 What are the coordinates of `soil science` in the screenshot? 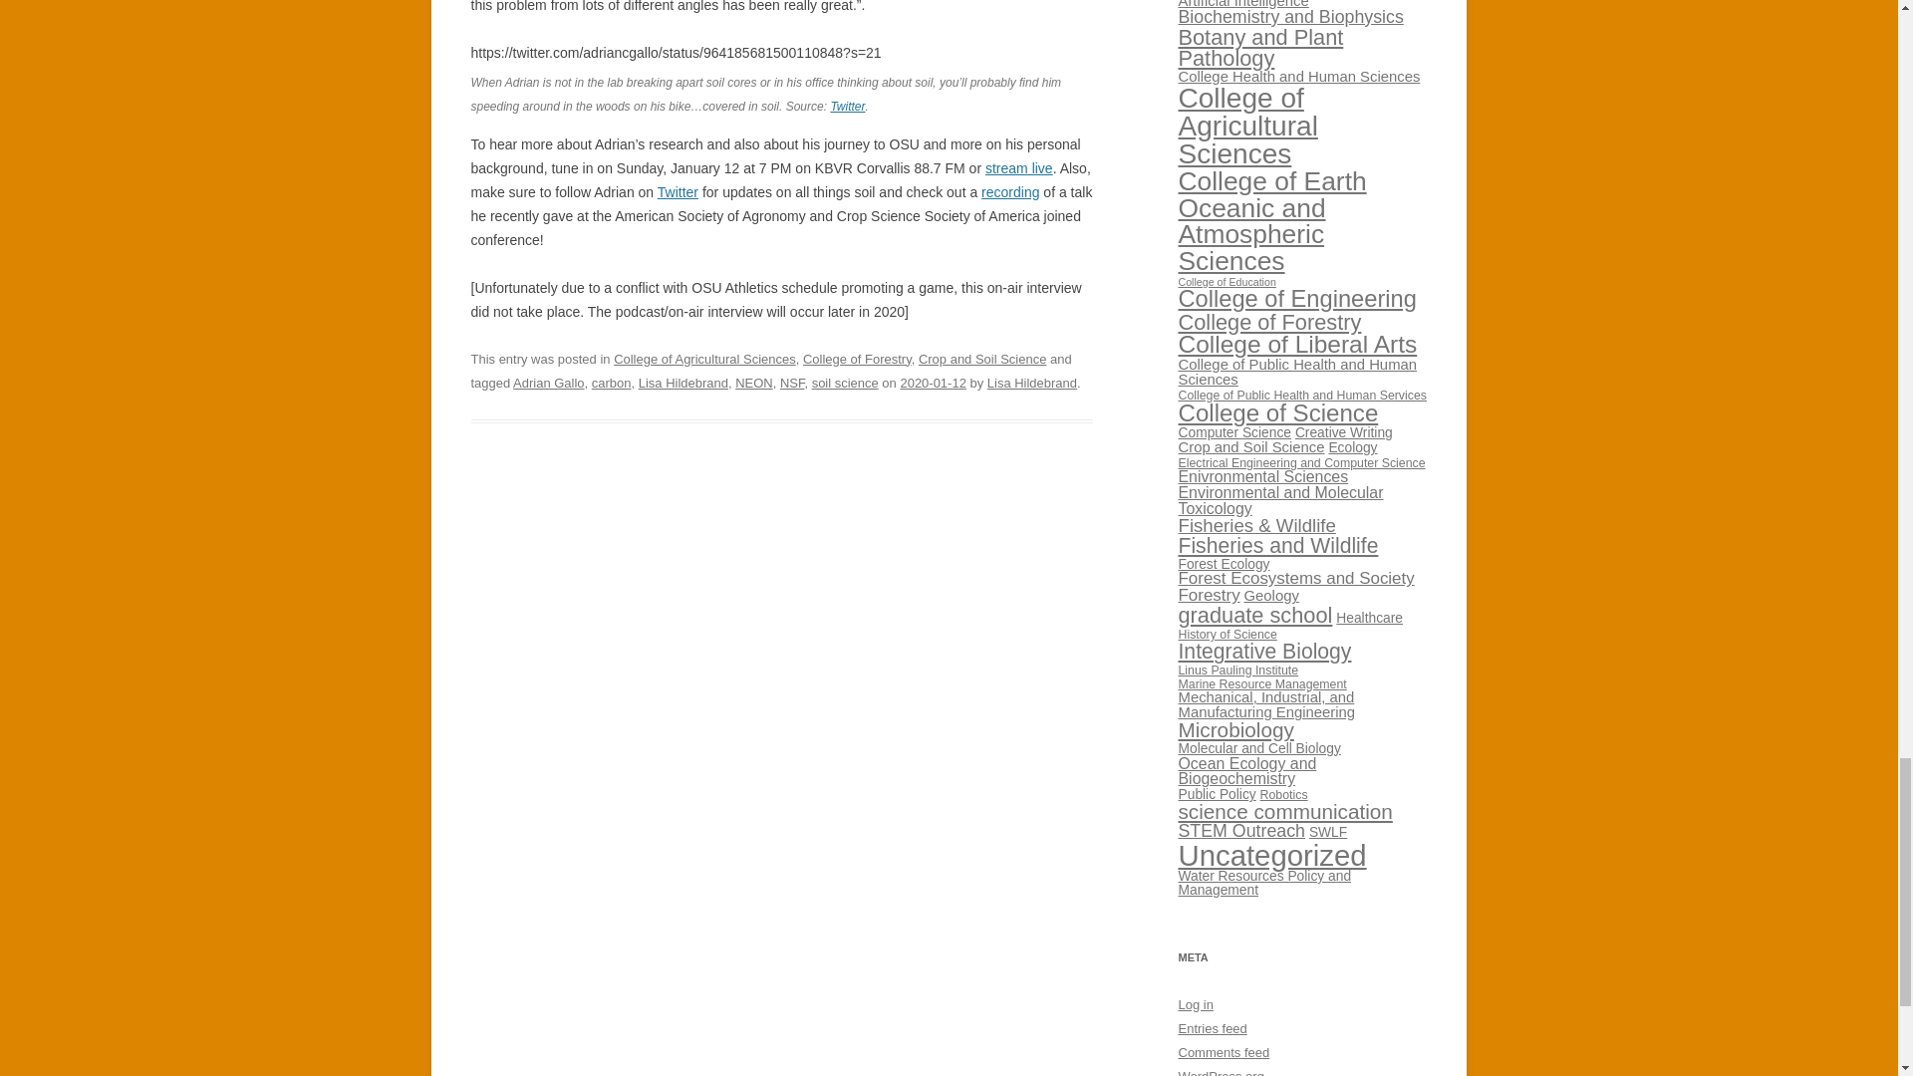 It's located at (845, 383).